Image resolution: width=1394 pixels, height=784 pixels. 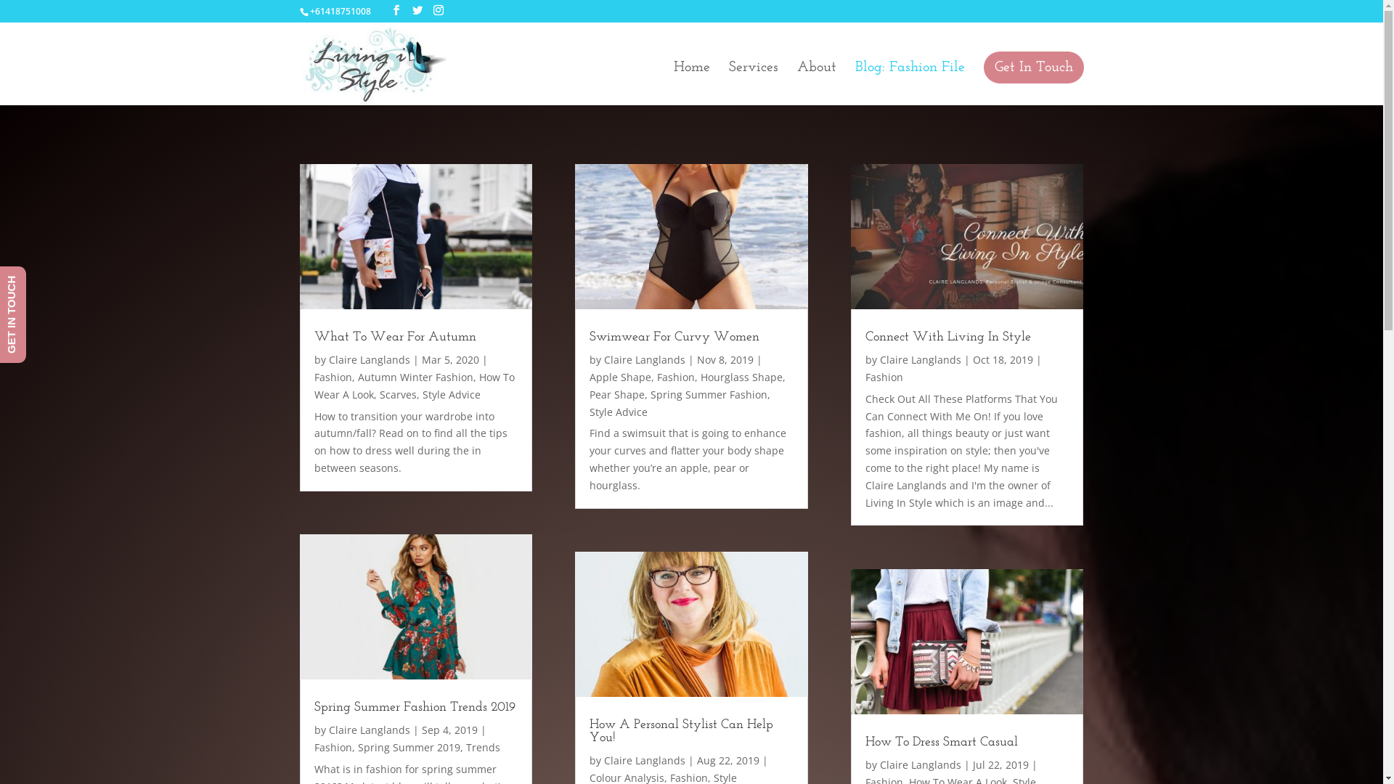 What do you see at coordinates (817, 82) in the screenshot?
I see `About` at bounding box center [817, 82].